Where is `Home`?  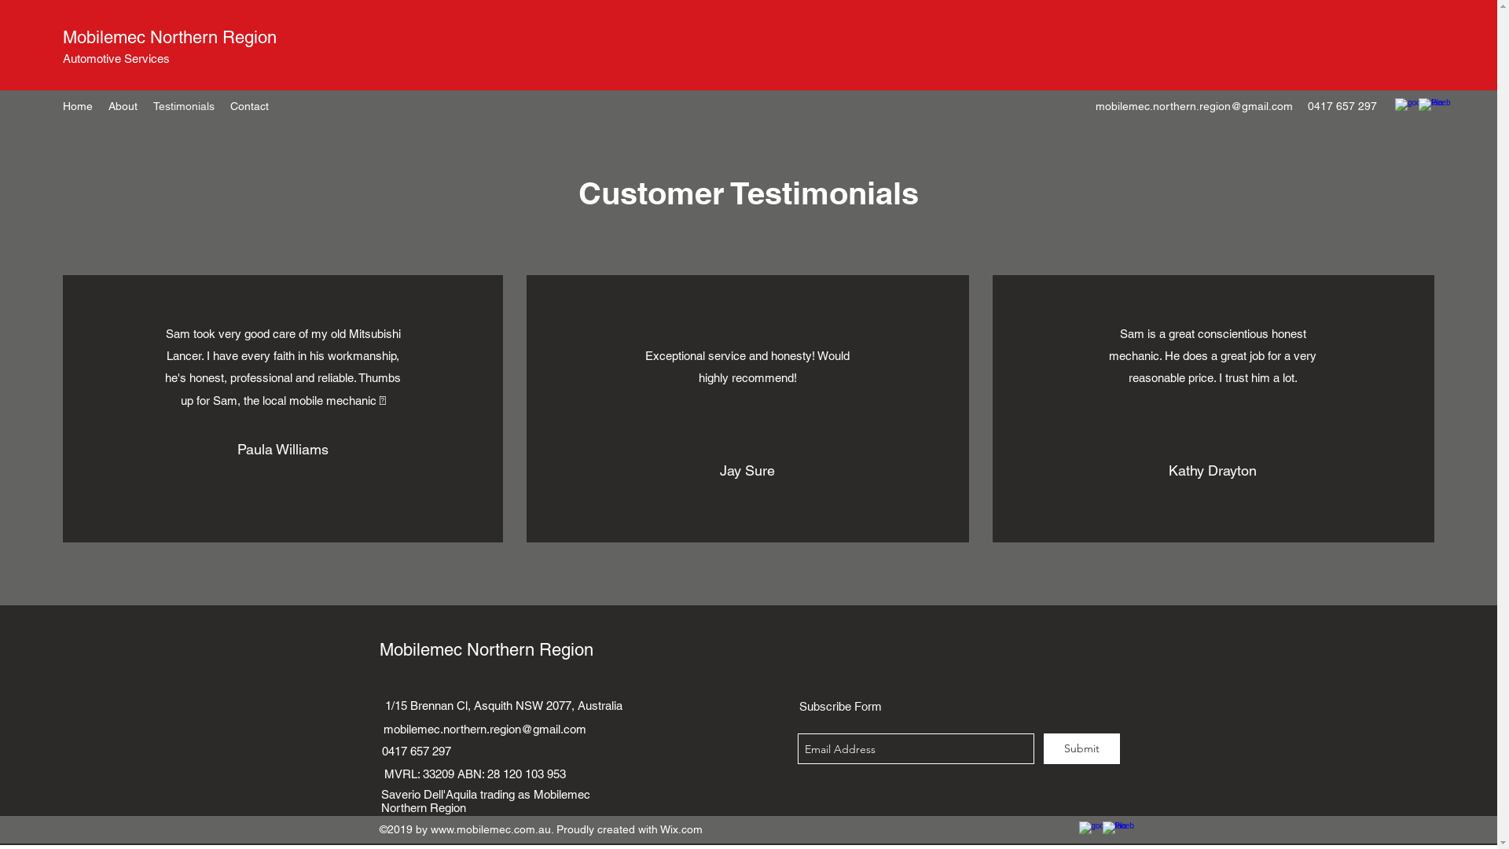 Home is located at coordinates (78, 106).